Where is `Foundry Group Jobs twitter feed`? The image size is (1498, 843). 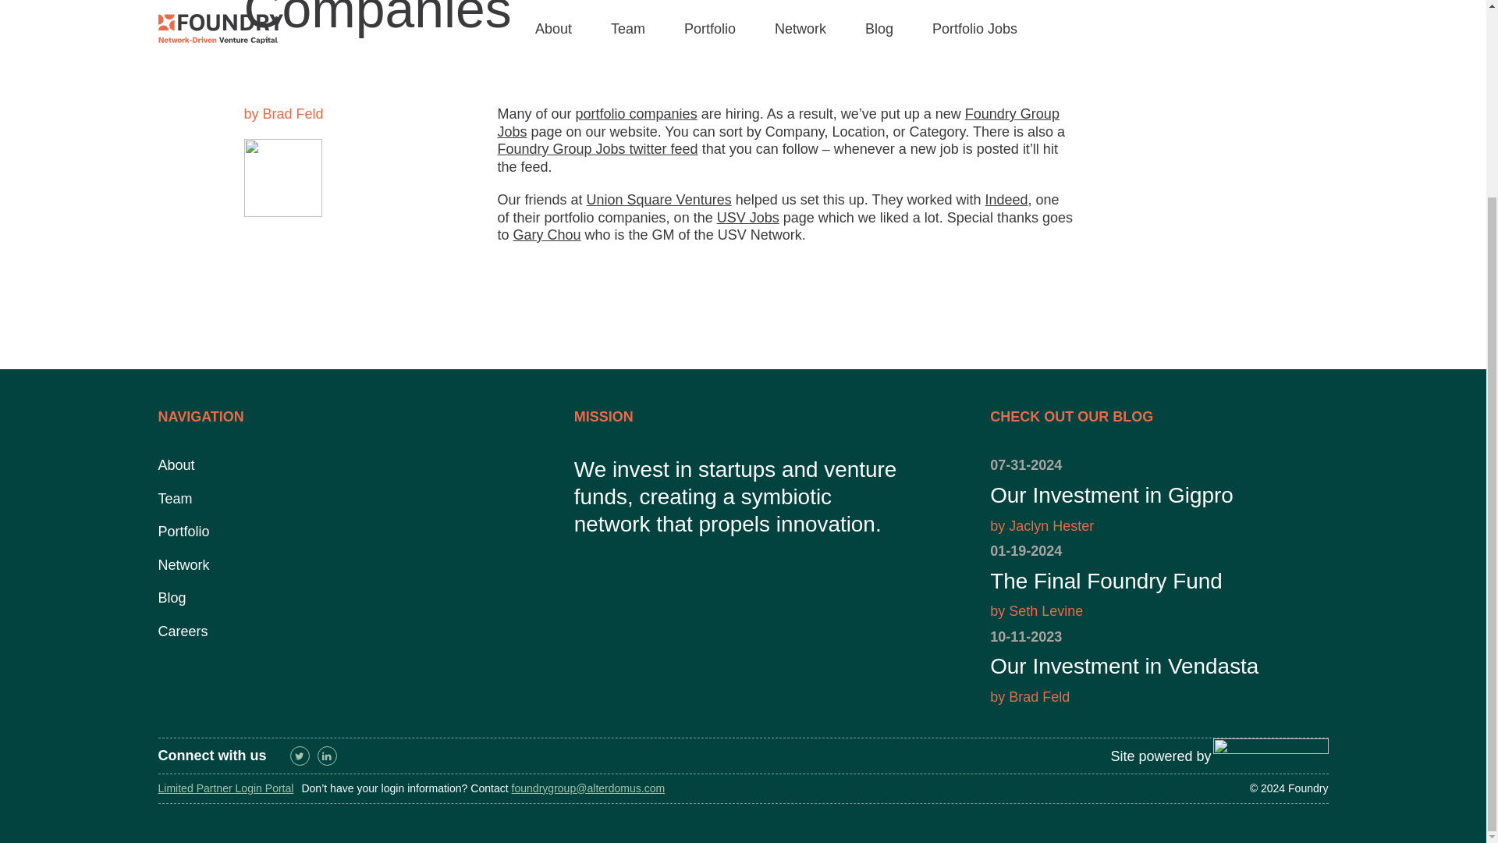
Foundry Group Jobs twitter feed is located at coordinates (598, 148).